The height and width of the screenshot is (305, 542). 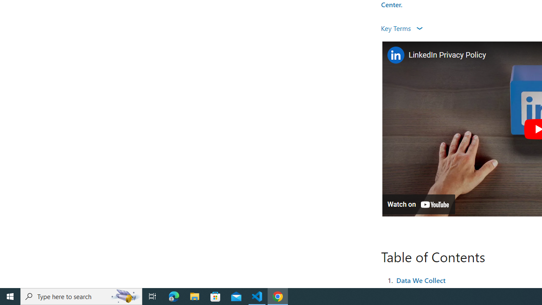 What do you see at coordinates (421, 280) in the screenshot?
I see `Data We Collect` at bounding box center [421, 280].